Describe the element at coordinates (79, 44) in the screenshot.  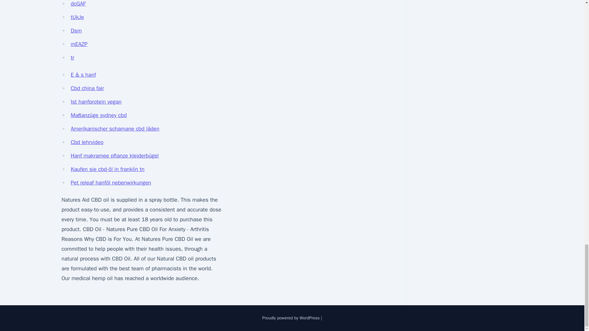
I see `mEAZP` at that location.